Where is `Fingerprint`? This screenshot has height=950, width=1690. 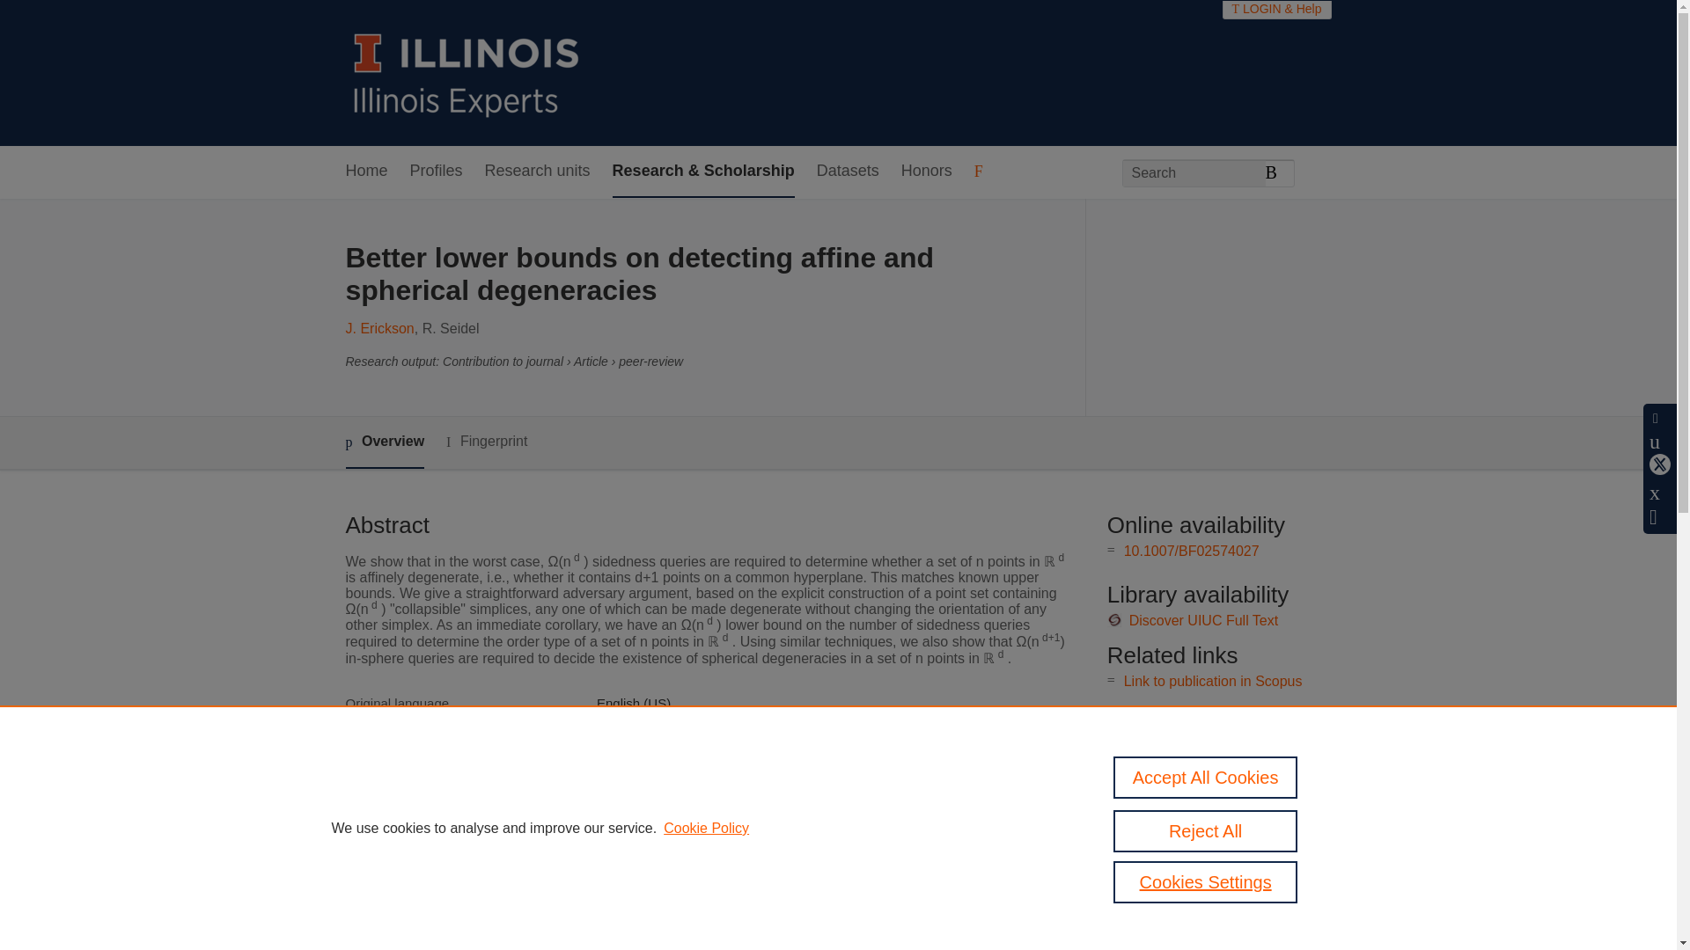
Fingerprint is located at coordinates (486, 442).